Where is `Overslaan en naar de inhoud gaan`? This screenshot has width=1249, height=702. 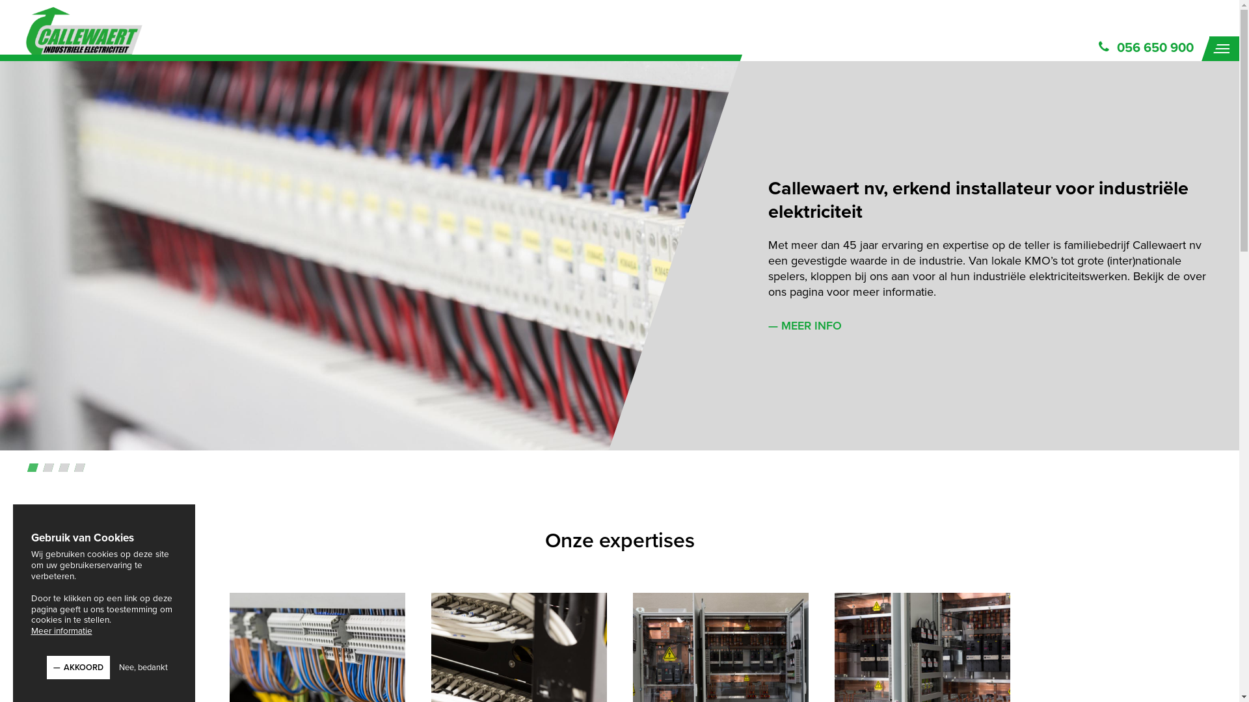
Overslaan en naar de inhoud gaan is located at coordinates (0, 61).